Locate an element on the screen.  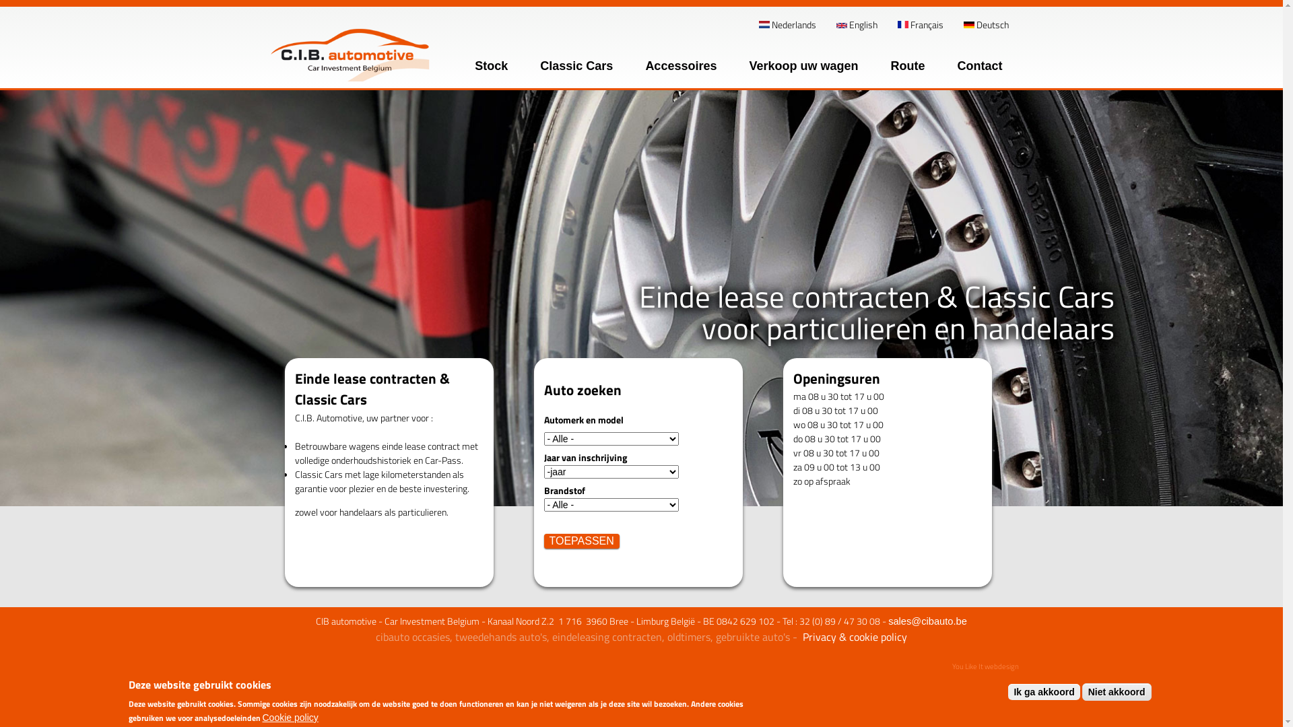
You Like It webdesign is located at coordinates (986, 666).